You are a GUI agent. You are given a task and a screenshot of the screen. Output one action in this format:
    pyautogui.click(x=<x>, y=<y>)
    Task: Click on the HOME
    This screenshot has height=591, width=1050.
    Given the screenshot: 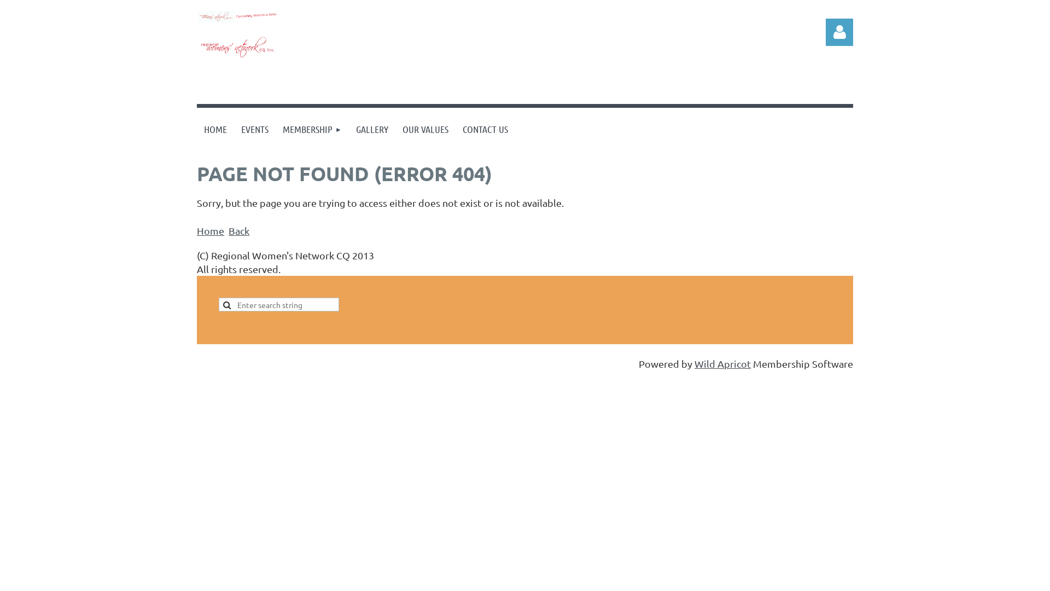 What is the action you would take?
    pyautogui.click(x=215, y=129)
    